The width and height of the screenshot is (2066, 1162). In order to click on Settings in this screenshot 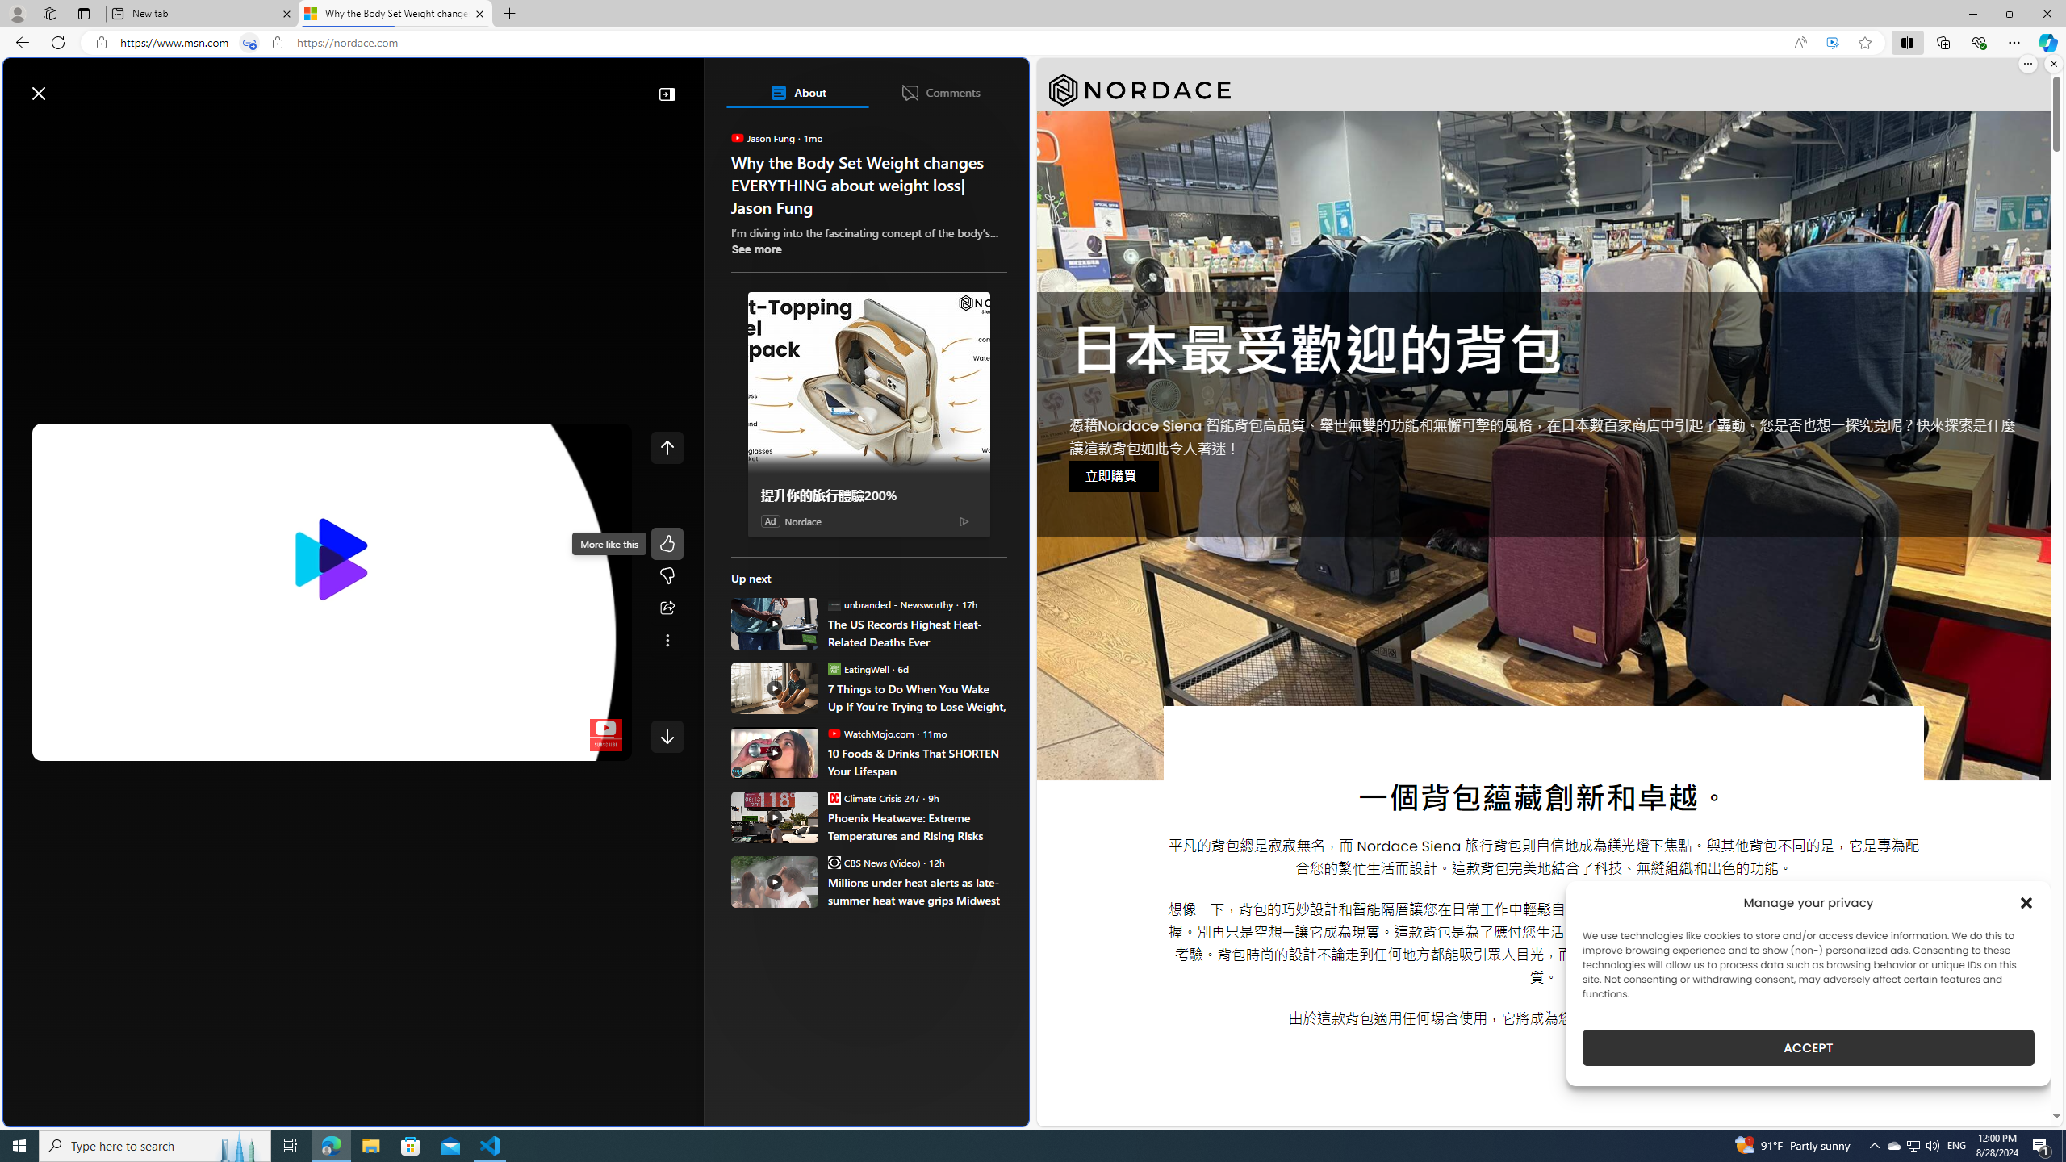, I will do `click(520, 745)`.